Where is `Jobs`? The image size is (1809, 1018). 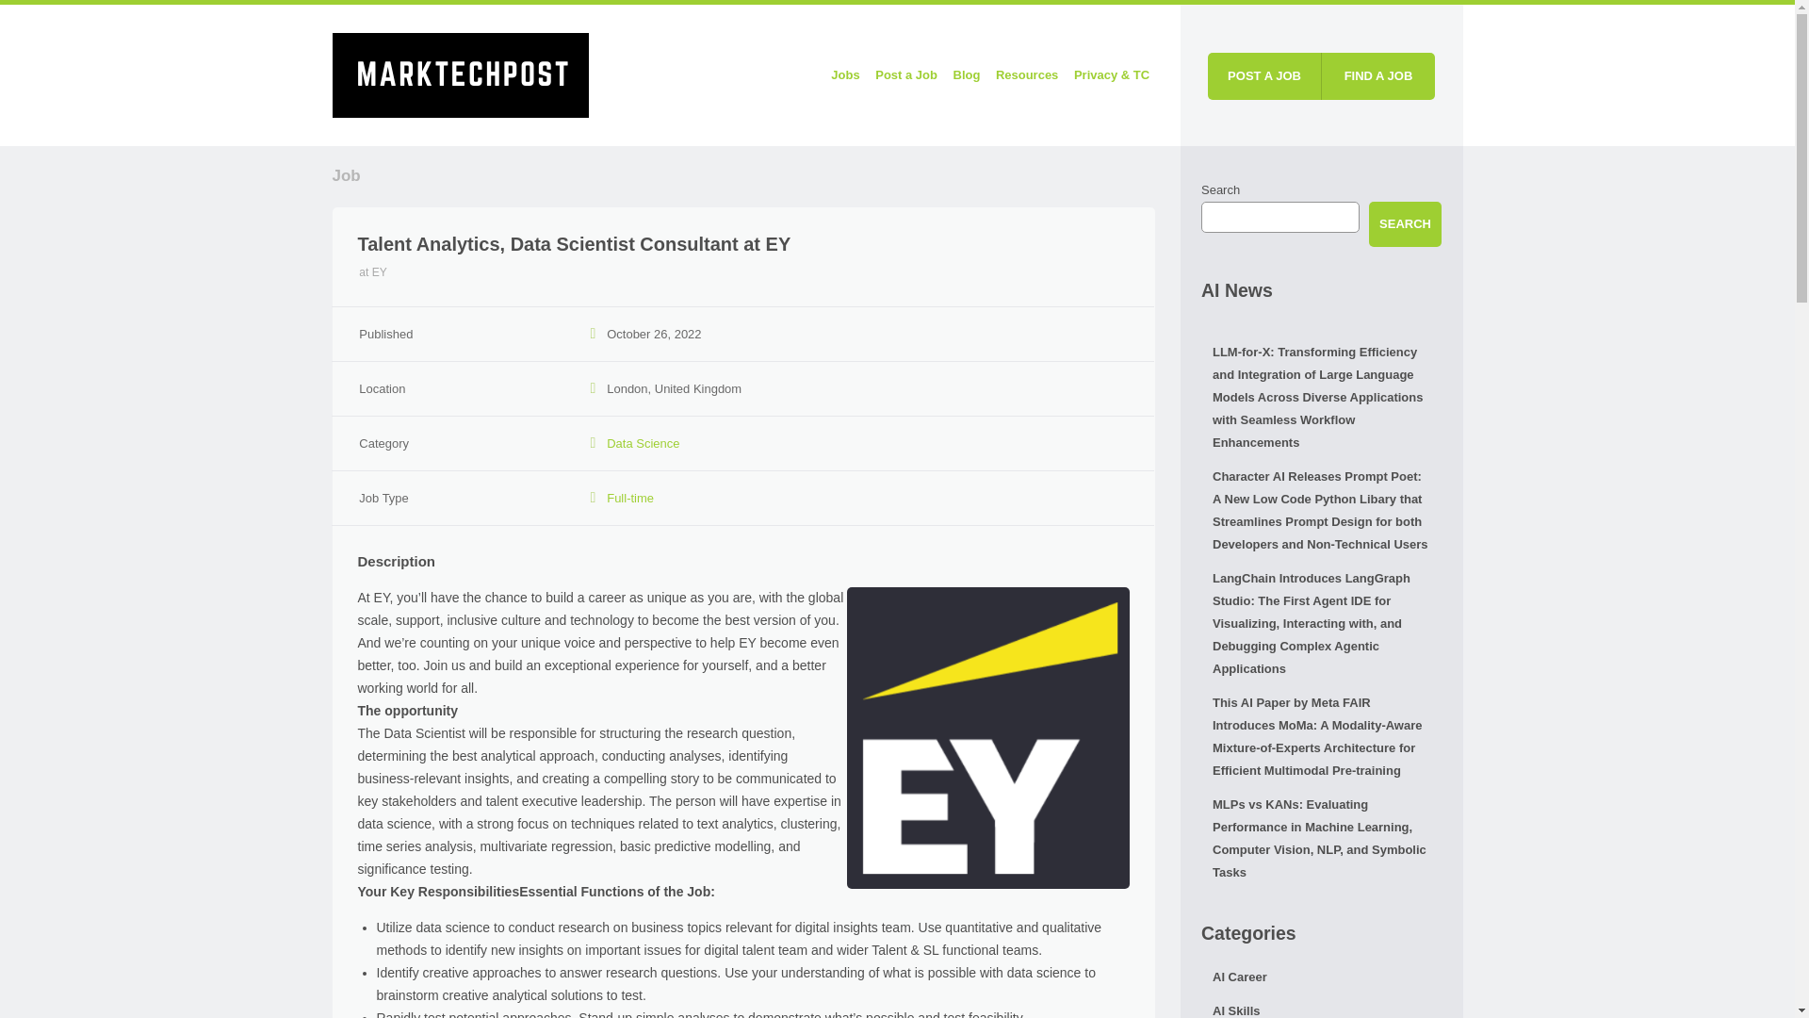
Jobs is located at coordinates (845, 75).